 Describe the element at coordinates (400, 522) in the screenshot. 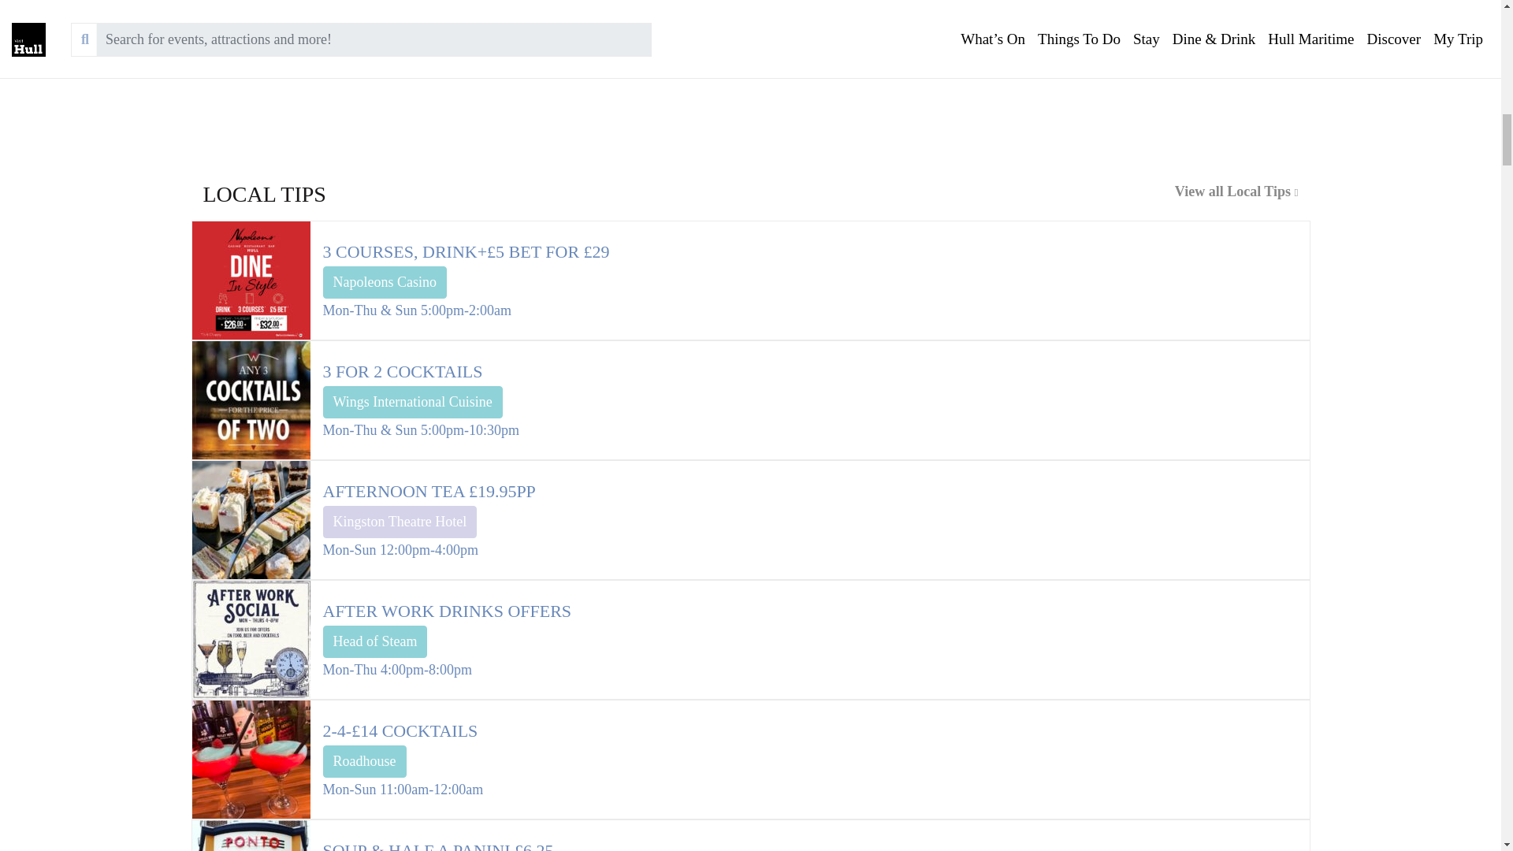

I see `Kingston Theatre Hotel` at that location.